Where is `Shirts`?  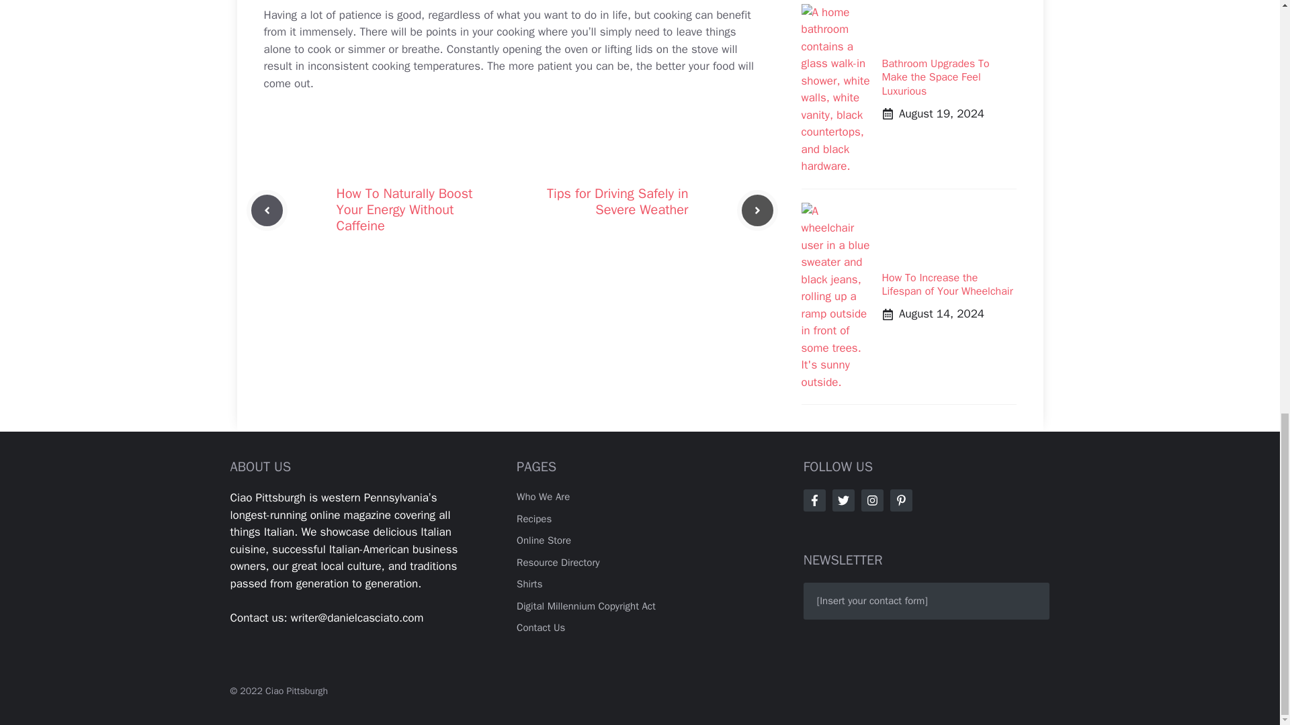
Shirts is located at coordinates (529, 584).